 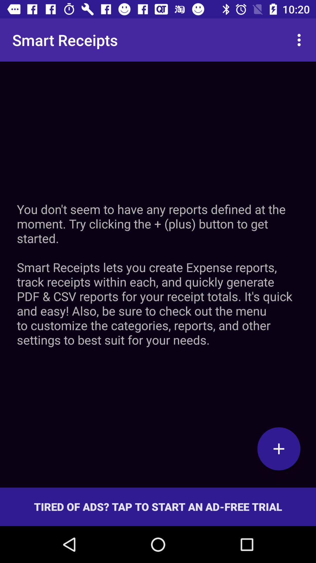 What do you see at coordinates (279, 449) in the screenshot?
I see `creat new the article` at bounding box center [279, 449].